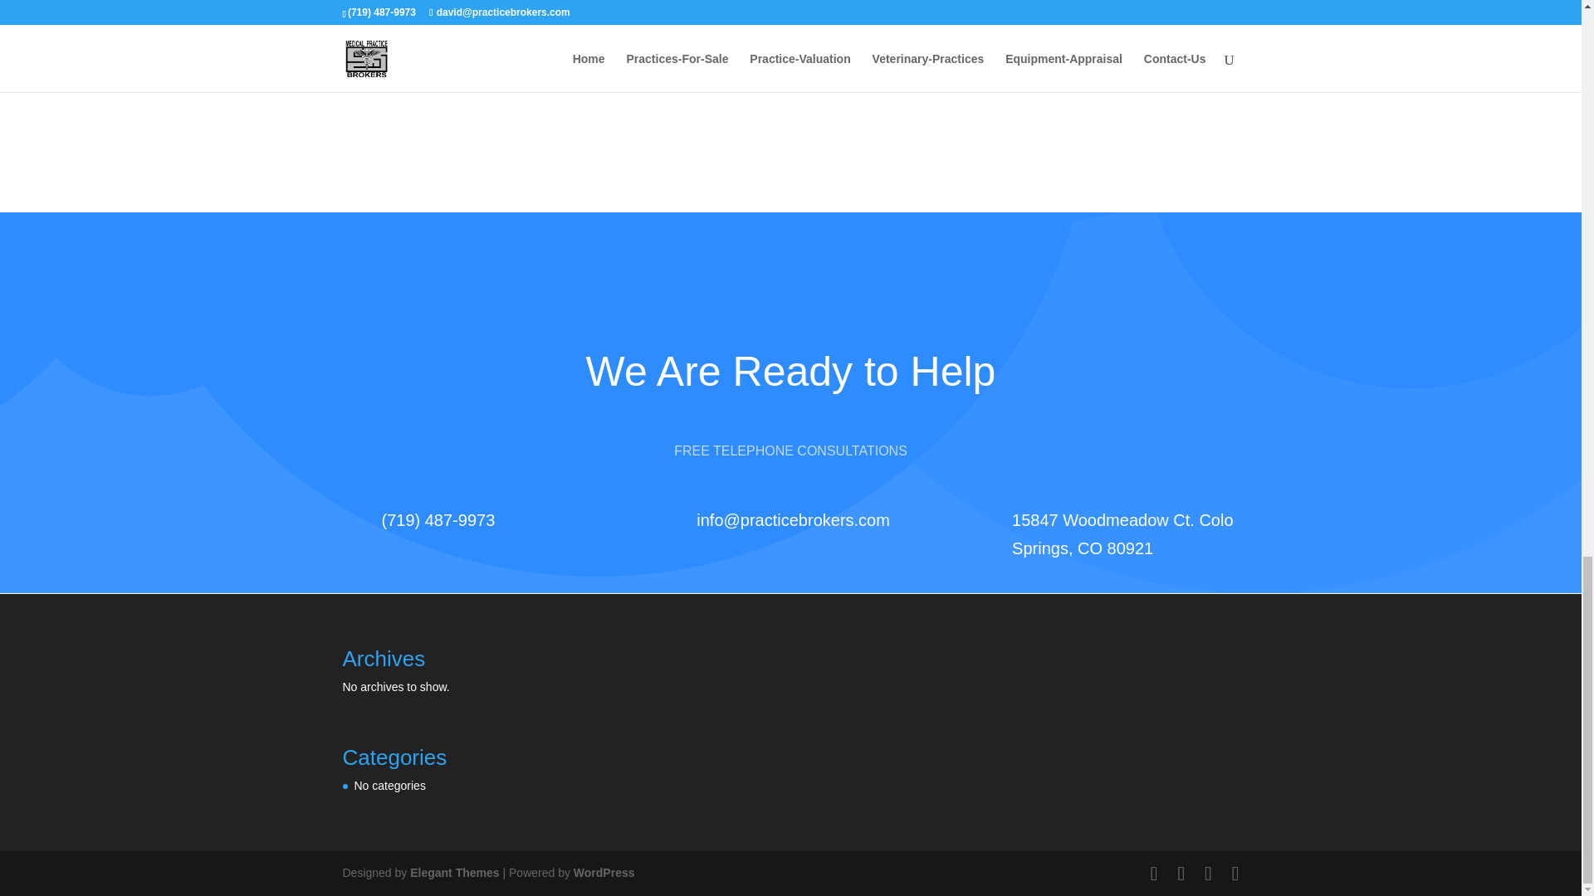 The height and width of the screenshot is (896, 1594). What do you see at coordinates (604, 873) in the screenshot?
I see `WordPress` at bounding box center [604, 873].